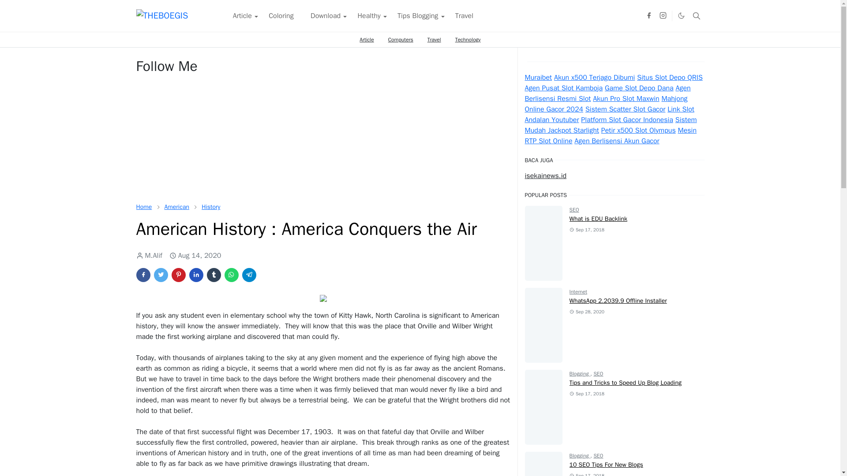 The width and height of the screenshot is (847, 476). Describe the element at coordinates (142, 275) in the screenshot. I see `Facebook Share` at that location.